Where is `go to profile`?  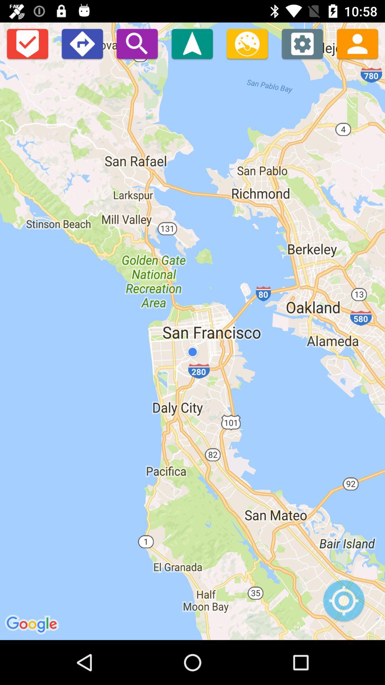 go to profile is located at coordinates (357, 44).